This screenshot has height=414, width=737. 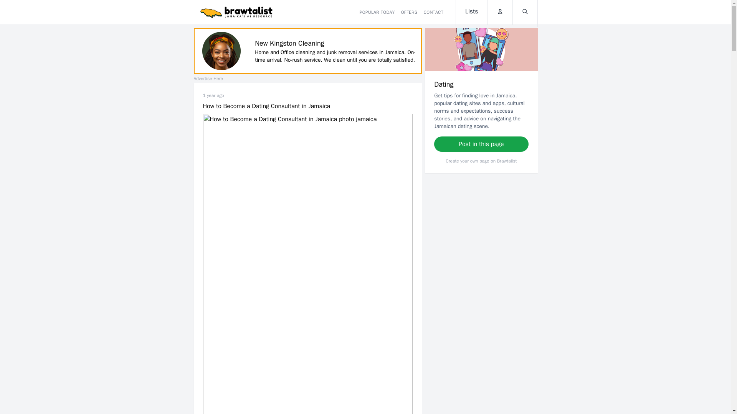 What do you see at coordinates (525, 12) in the screenshot?
I see `Search` at bounding box center [525, 12].